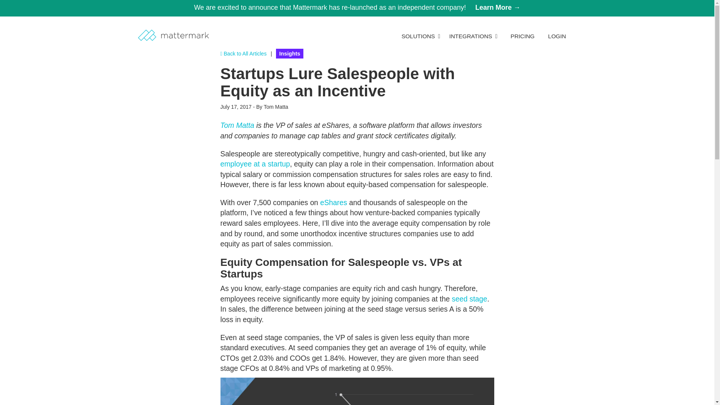 The height and width of the screenshot is (405, 720). What do you see at coordinates (421, 36) in the screenshot?
I see `SOLUTIONS  ` at bounding box center [421, 36].